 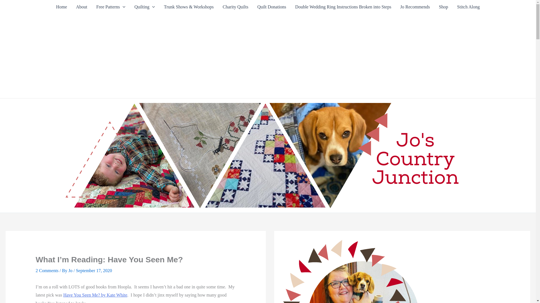 What do you see at coordinates (145, 7) in the screenshot?
I see `Quilts of 2012` at bounding box center [145, 7].